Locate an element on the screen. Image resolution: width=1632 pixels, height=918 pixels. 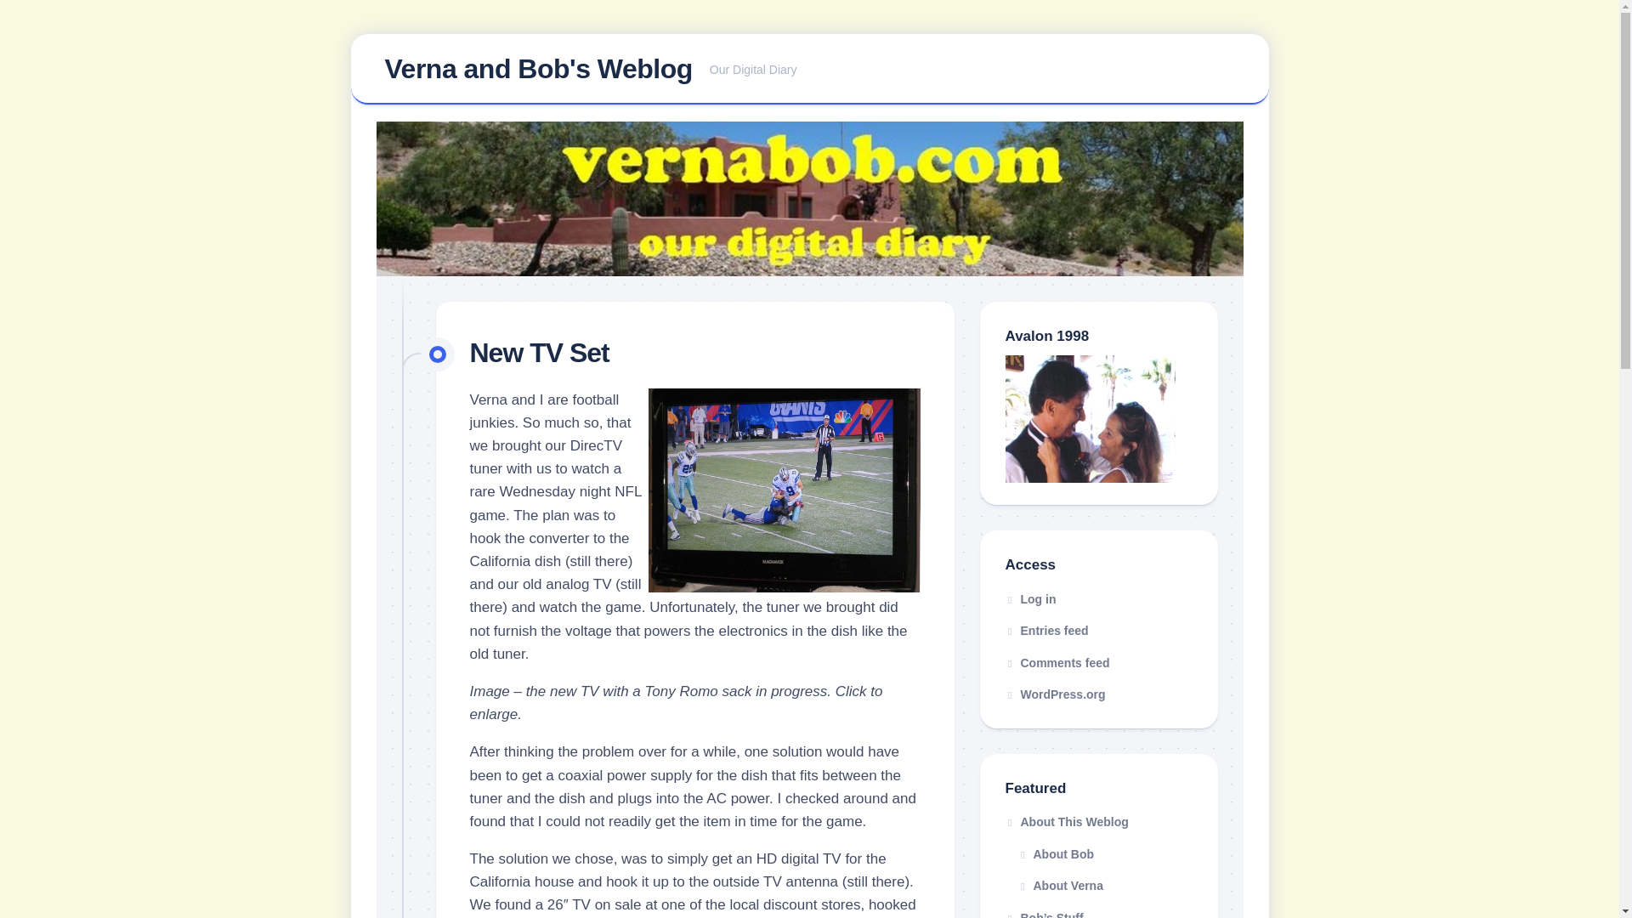
Entries feed is located at coordinates (1098, 823).